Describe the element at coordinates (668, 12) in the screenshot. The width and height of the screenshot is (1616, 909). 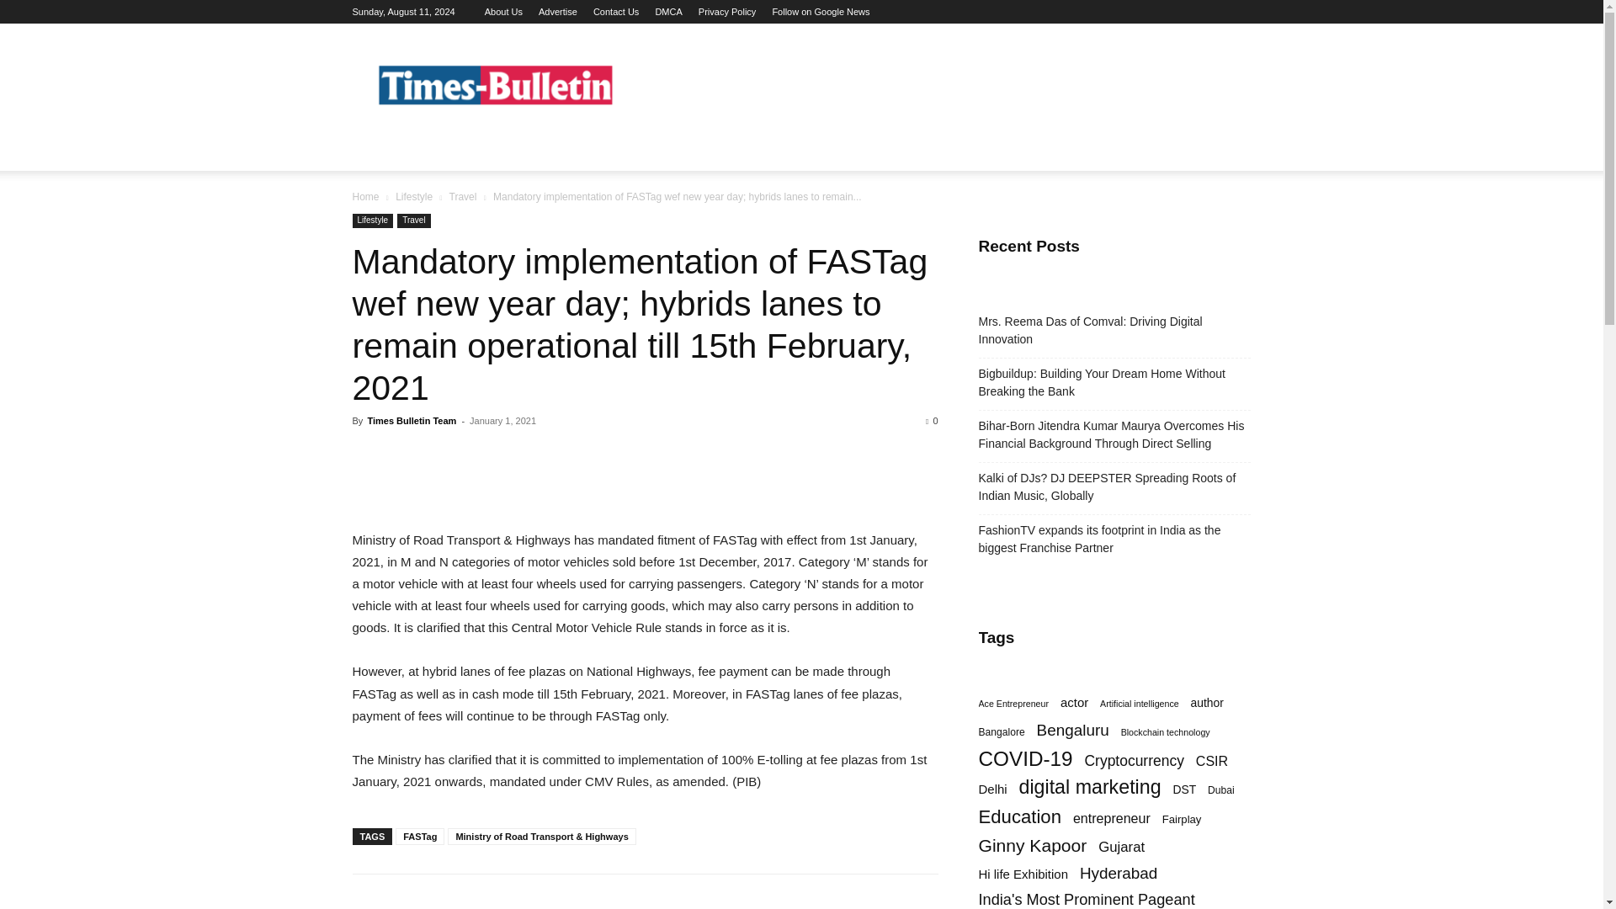
I see `DMCA` at that location.